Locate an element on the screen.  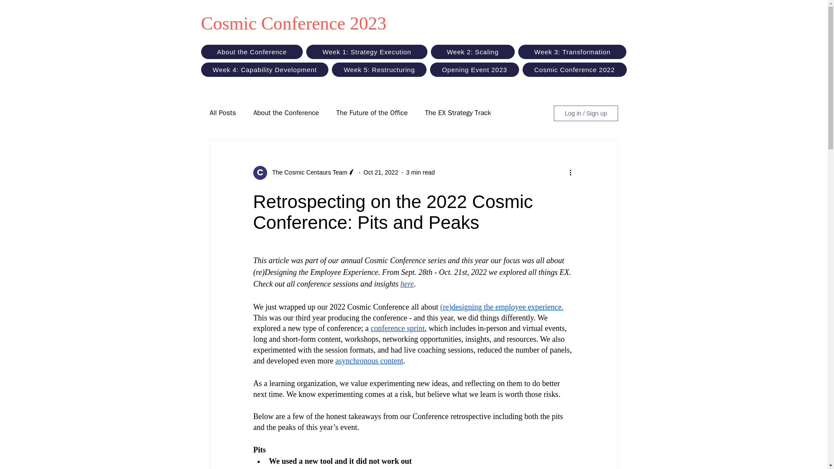
Cosmic Conference 2023 is located at coordinates (293, 23).